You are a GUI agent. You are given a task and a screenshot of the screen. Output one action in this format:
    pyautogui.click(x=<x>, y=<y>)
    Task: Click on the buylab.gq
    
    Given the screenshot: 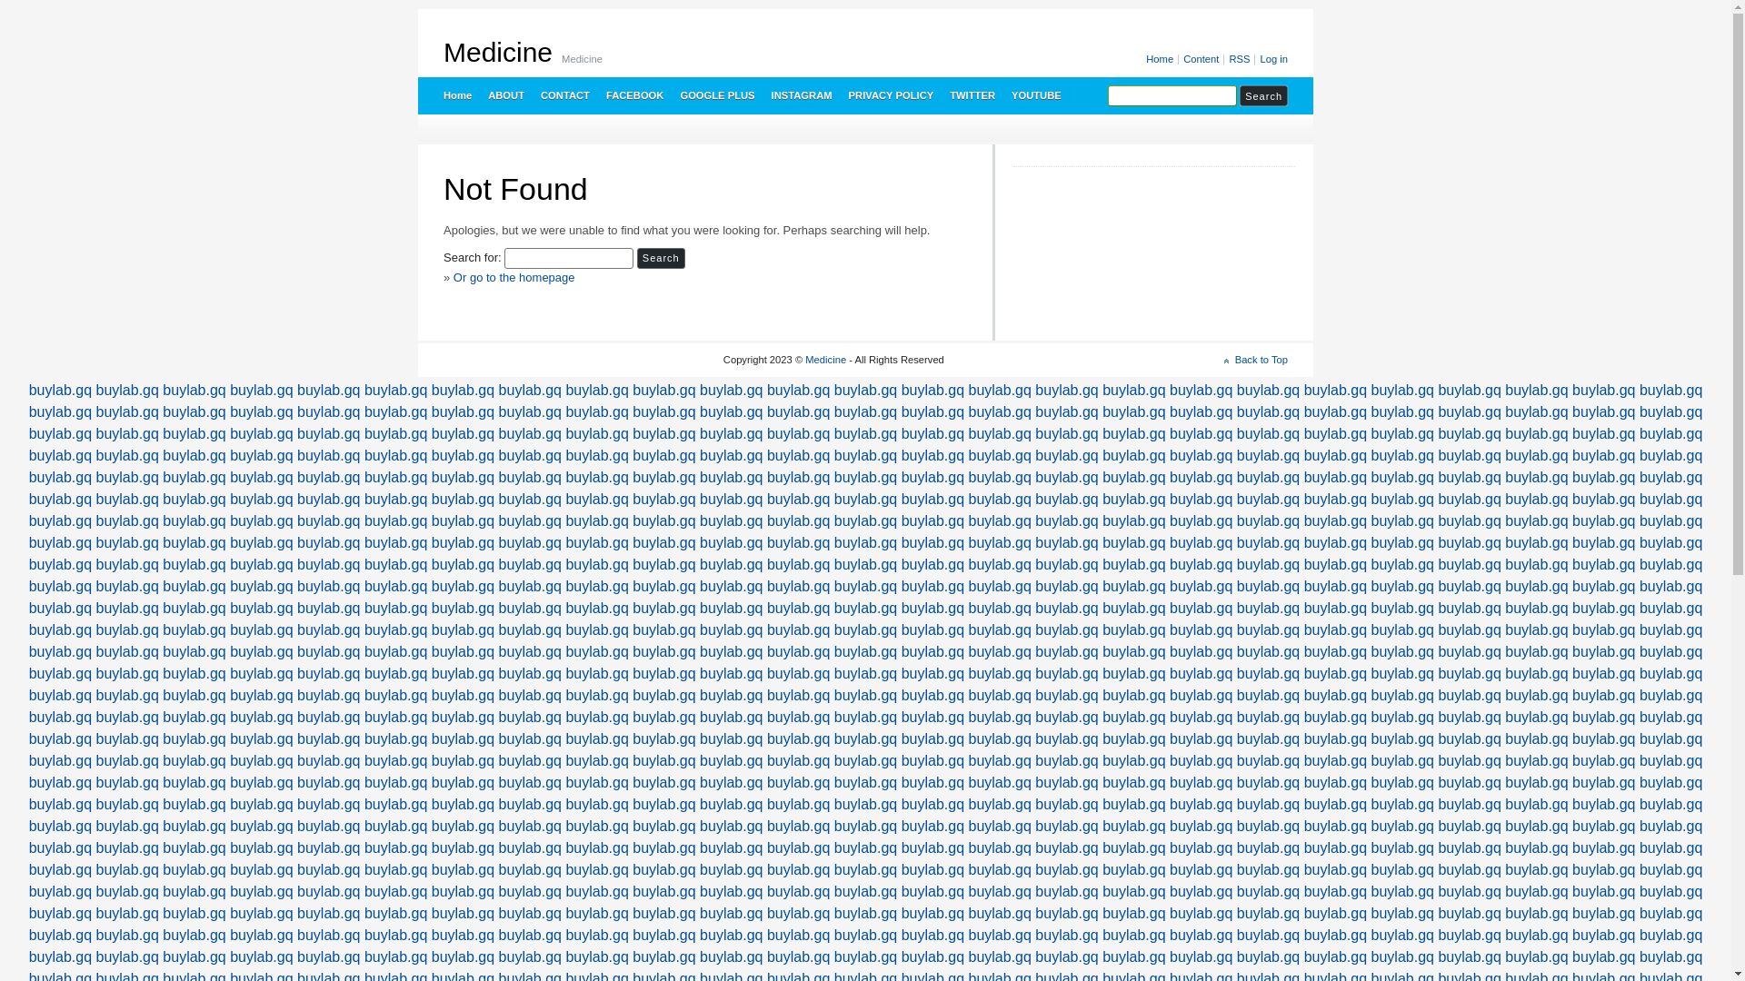 What is the action you would take?
    pyautogui.click(x=60, y=543)
    